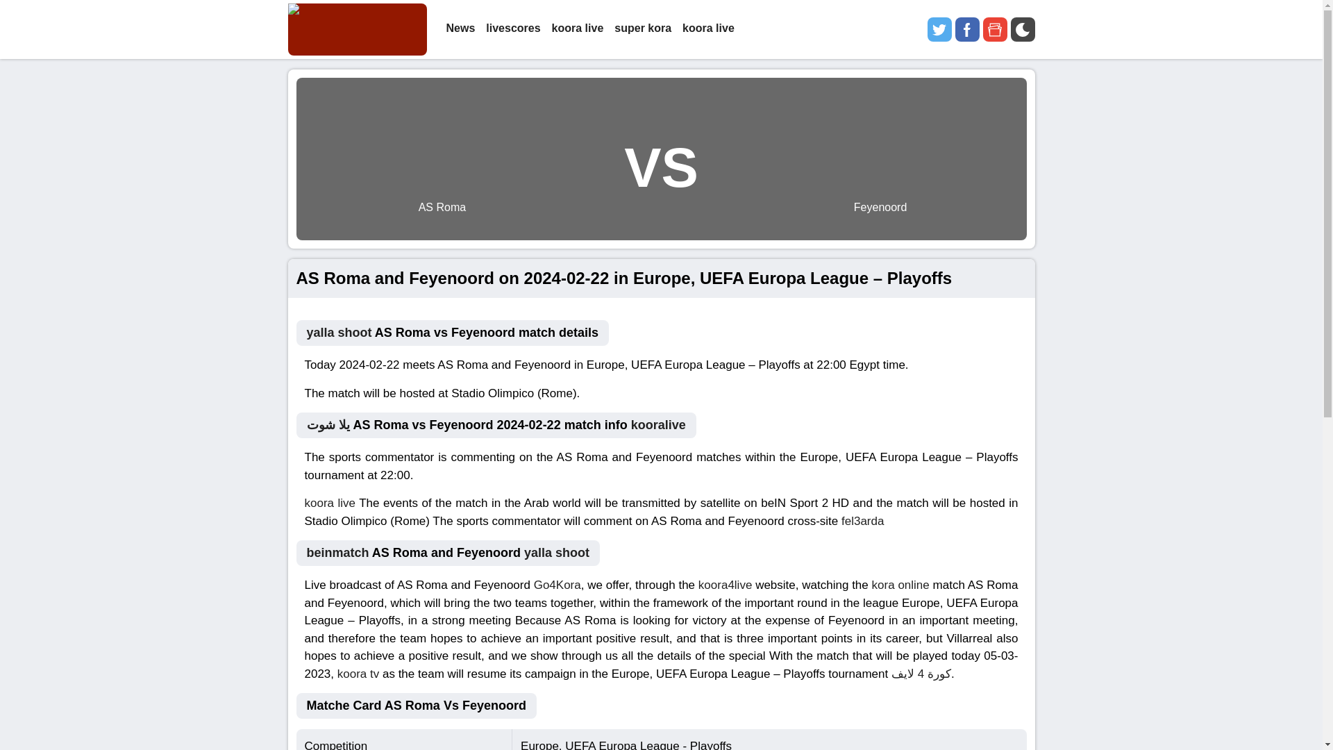 The height and width of the screenshot is (750, 1333). I want to click on yalla shoot, so click(556, 553).